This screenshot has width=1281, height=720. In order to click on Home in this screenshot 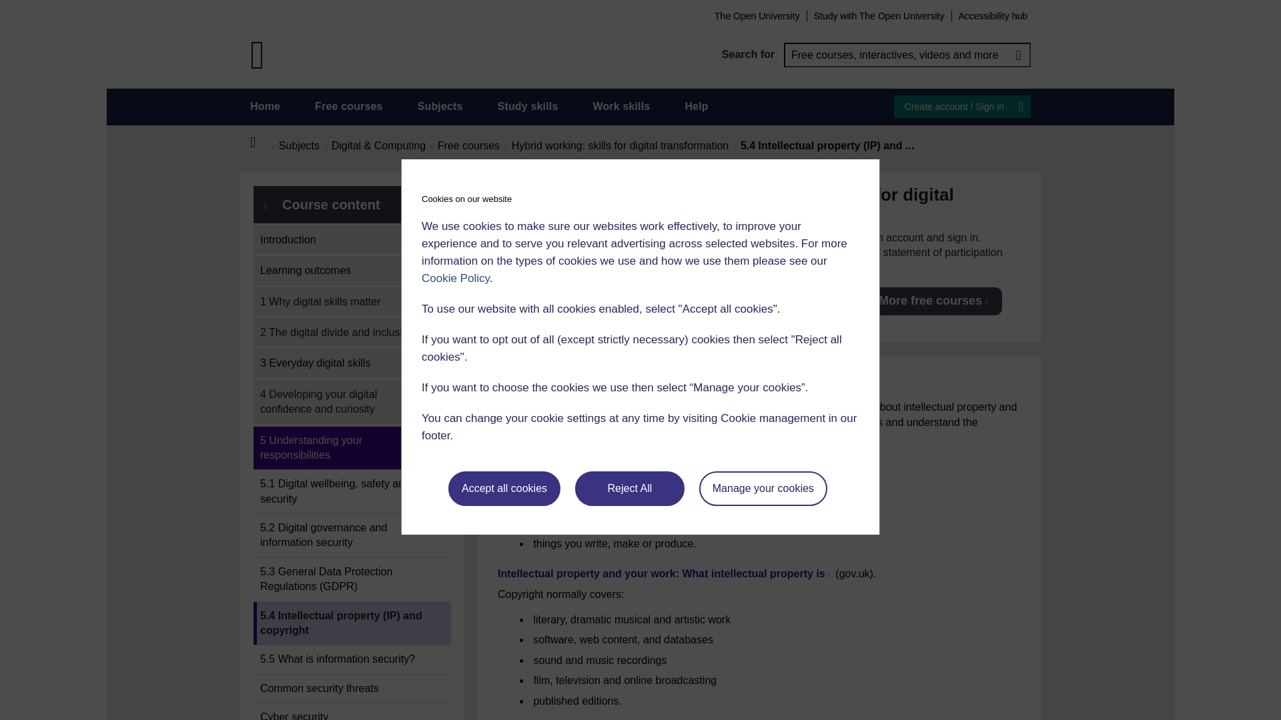, I will do `click(265, 107)`.